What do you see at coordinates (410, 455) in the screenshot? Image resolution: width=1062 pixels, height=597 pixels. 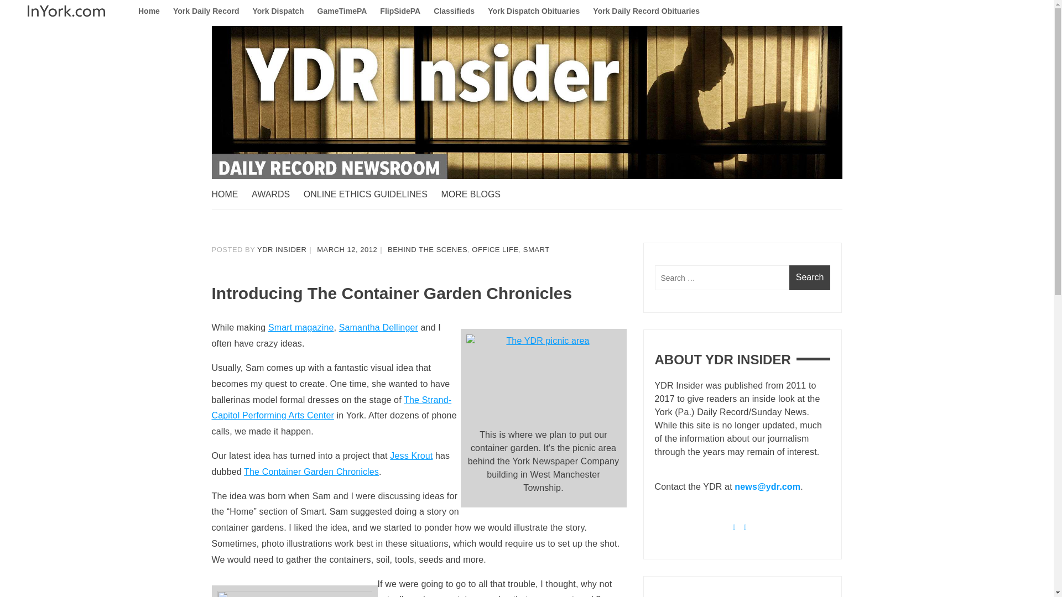 I see `Jess Krout` at bounding box center [410, 455].